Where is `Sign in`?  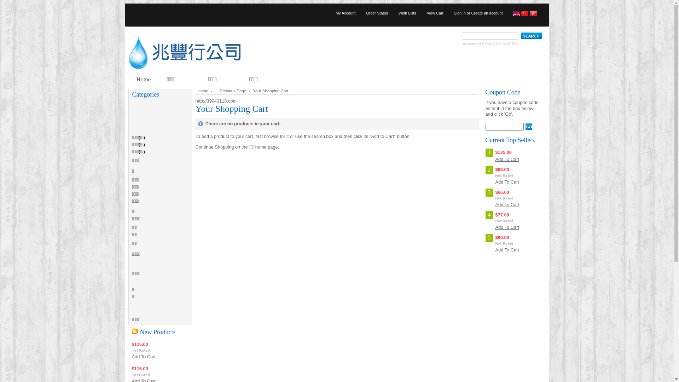
Sign in is located at coordinates (460, 13).